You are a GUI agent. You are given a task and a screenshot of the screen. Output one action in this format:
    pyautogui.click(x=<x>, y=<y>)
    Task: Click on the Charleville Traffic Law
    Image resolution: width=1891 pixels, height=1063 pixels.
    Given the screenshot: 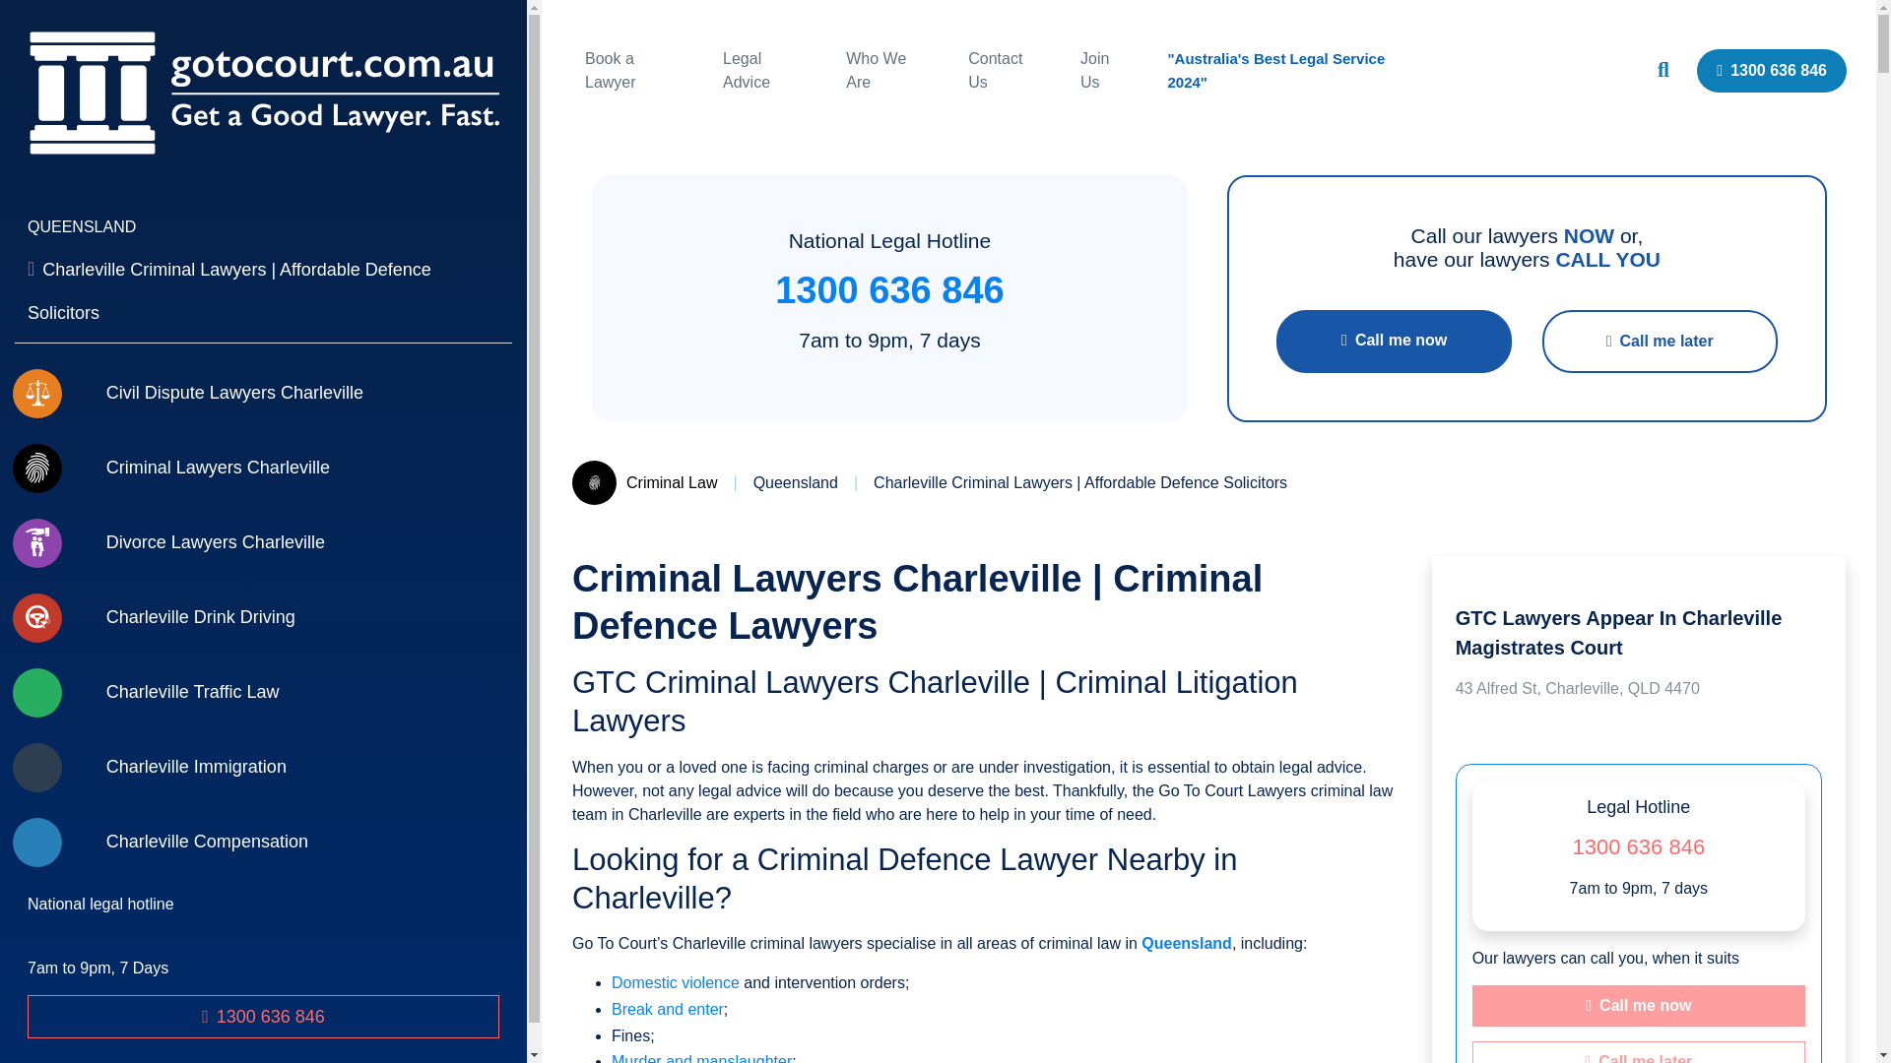 What is the action you would take?
    pyautogui.click(x=263, y=693)
    